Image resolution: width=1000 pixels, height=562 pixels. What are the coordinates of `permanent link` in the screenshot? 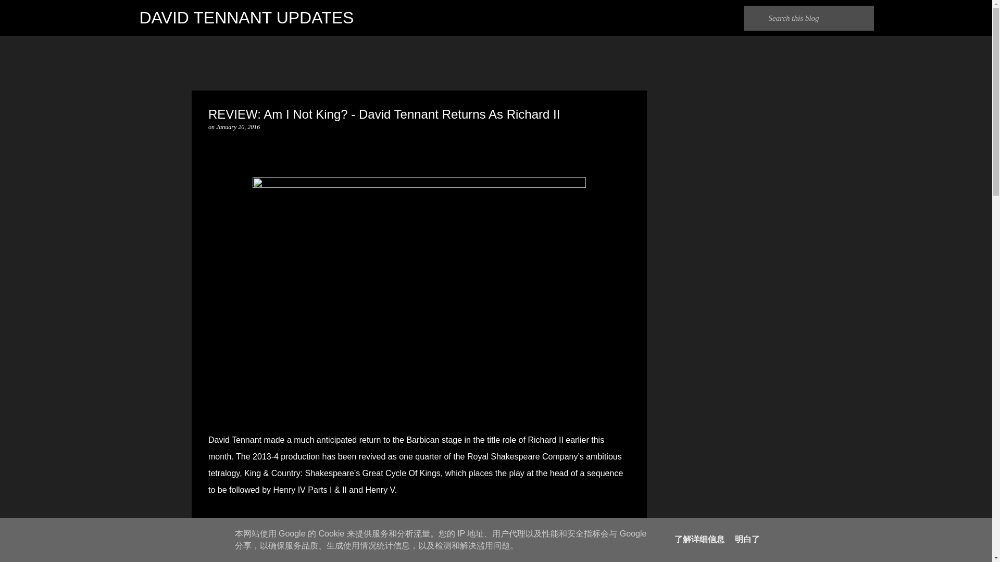 It's located at (238, 126).